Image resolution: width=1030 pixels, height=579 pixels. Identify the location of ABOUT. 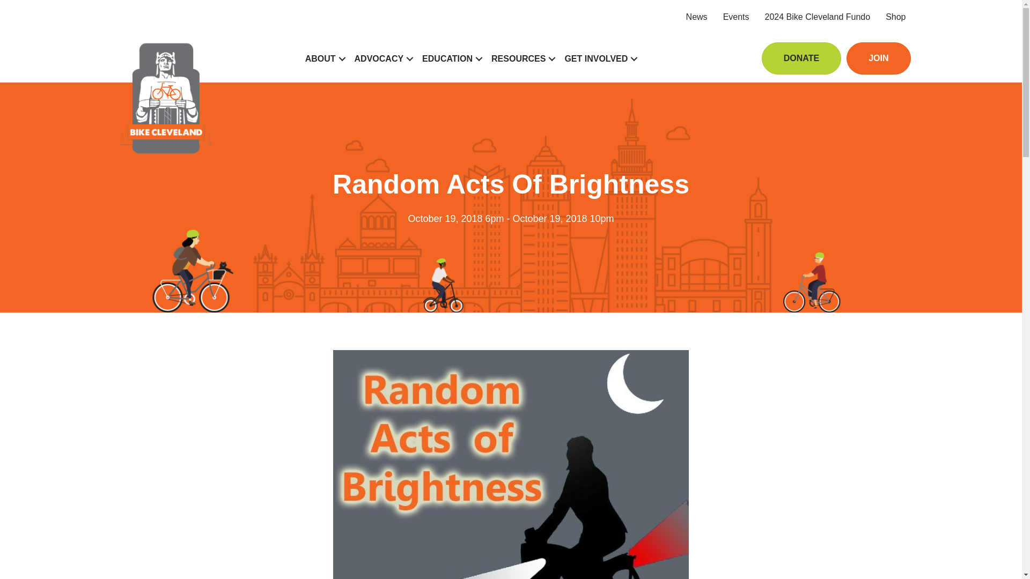
(324, 59).